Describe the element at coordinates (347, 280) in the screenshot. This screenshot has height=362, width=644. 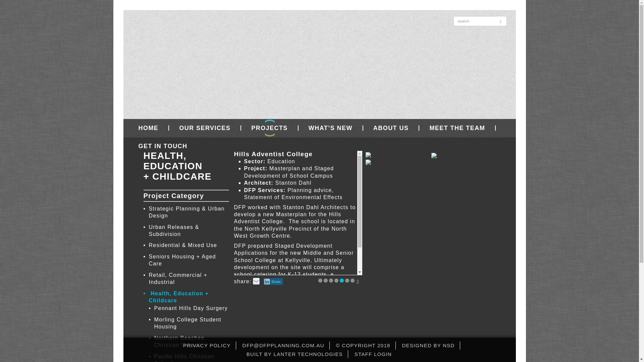
I see `.` at that location.